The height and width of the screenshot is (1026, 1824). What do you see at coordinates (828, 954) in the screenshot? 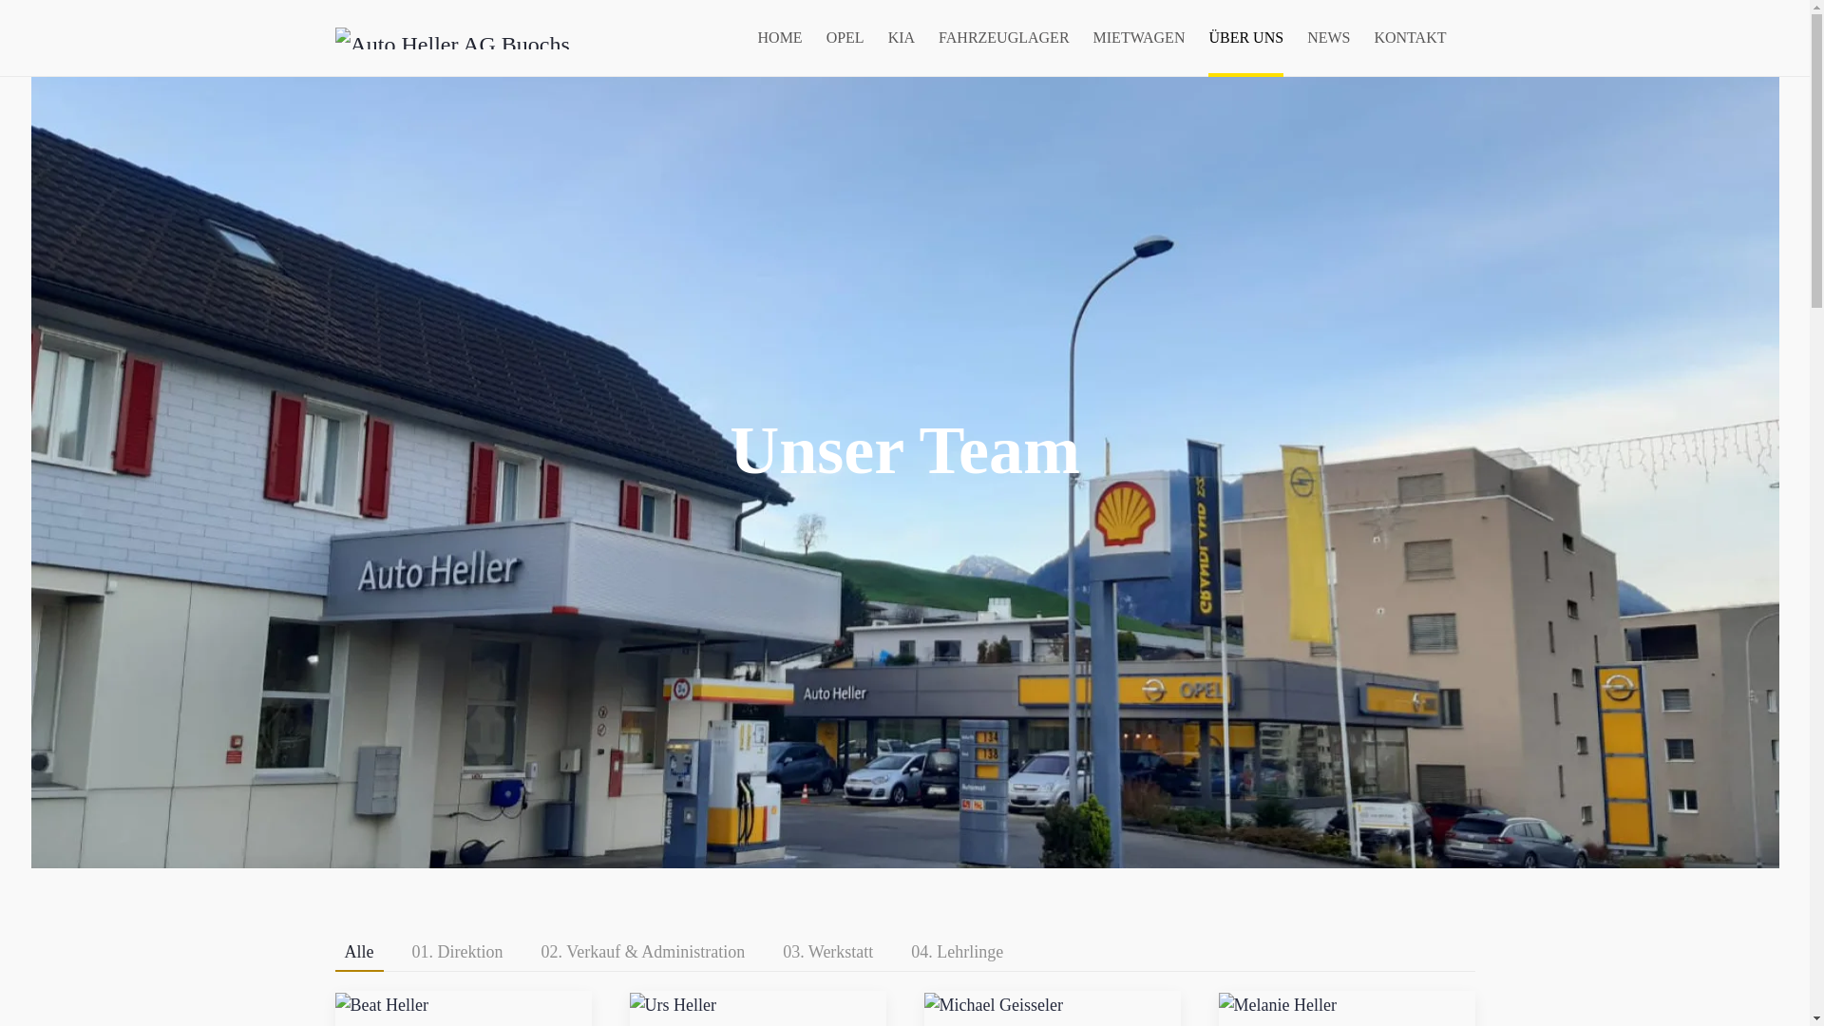
I see `03. Werkstatt` at bounding box center [828, 954].